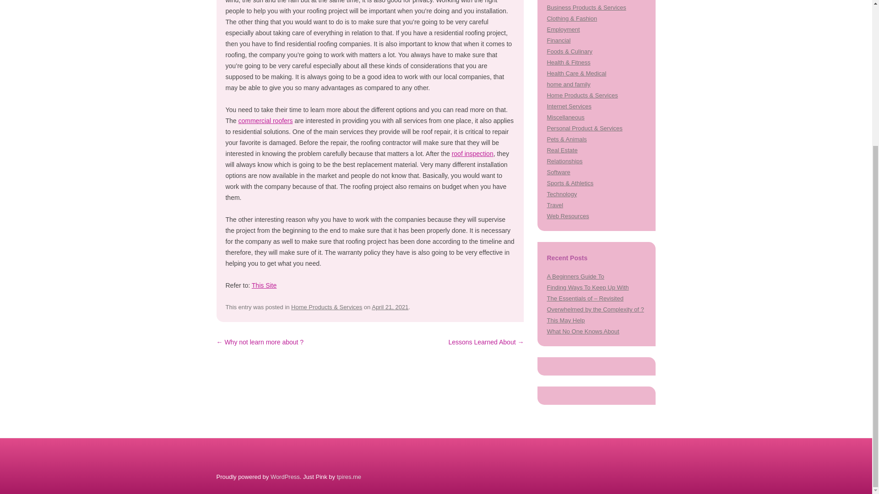 The height and width of the screenshot is (494, 879). What do you see at coordinates (555, 205) in the screenshot?
I see `Travel` at bounding box center [555, 205].